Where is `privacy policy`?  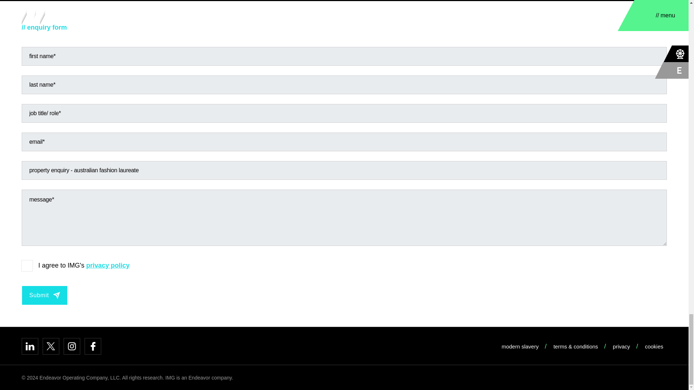
privacy policy is located at coordinates (108, 265).